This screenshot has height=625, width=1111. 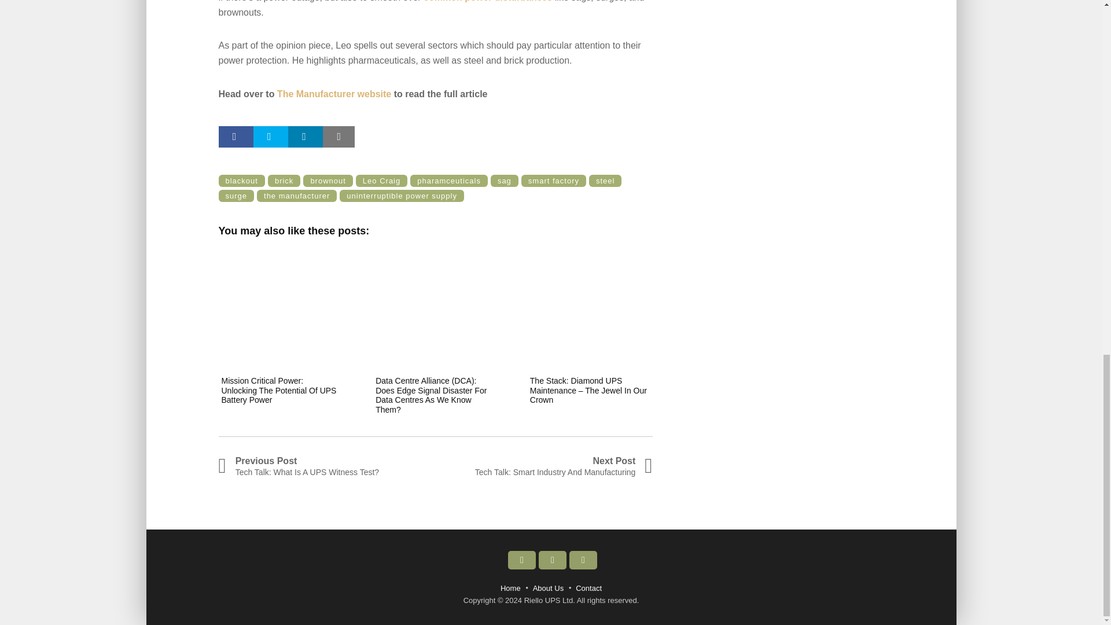 I want to click on the manufacturer, so click(x=296, y=196).